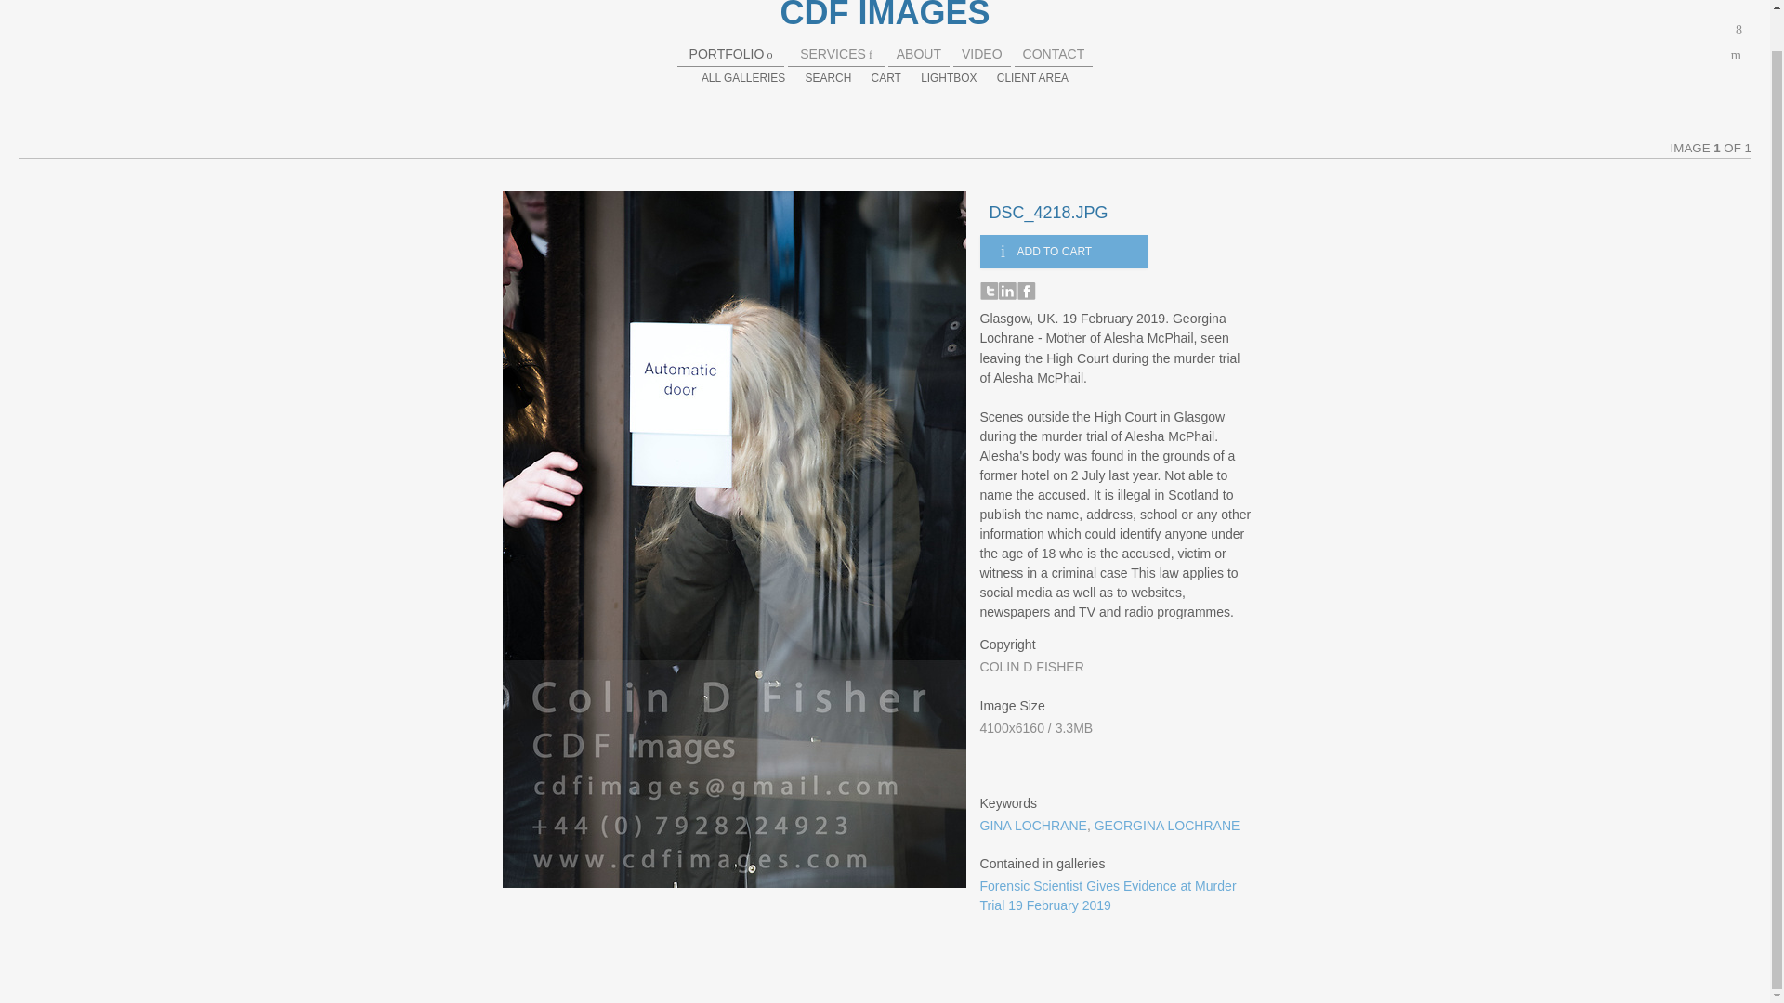  Describe the element at coordinates (1063, 251) in the screenshot. I see `Add to Cart` at that location.